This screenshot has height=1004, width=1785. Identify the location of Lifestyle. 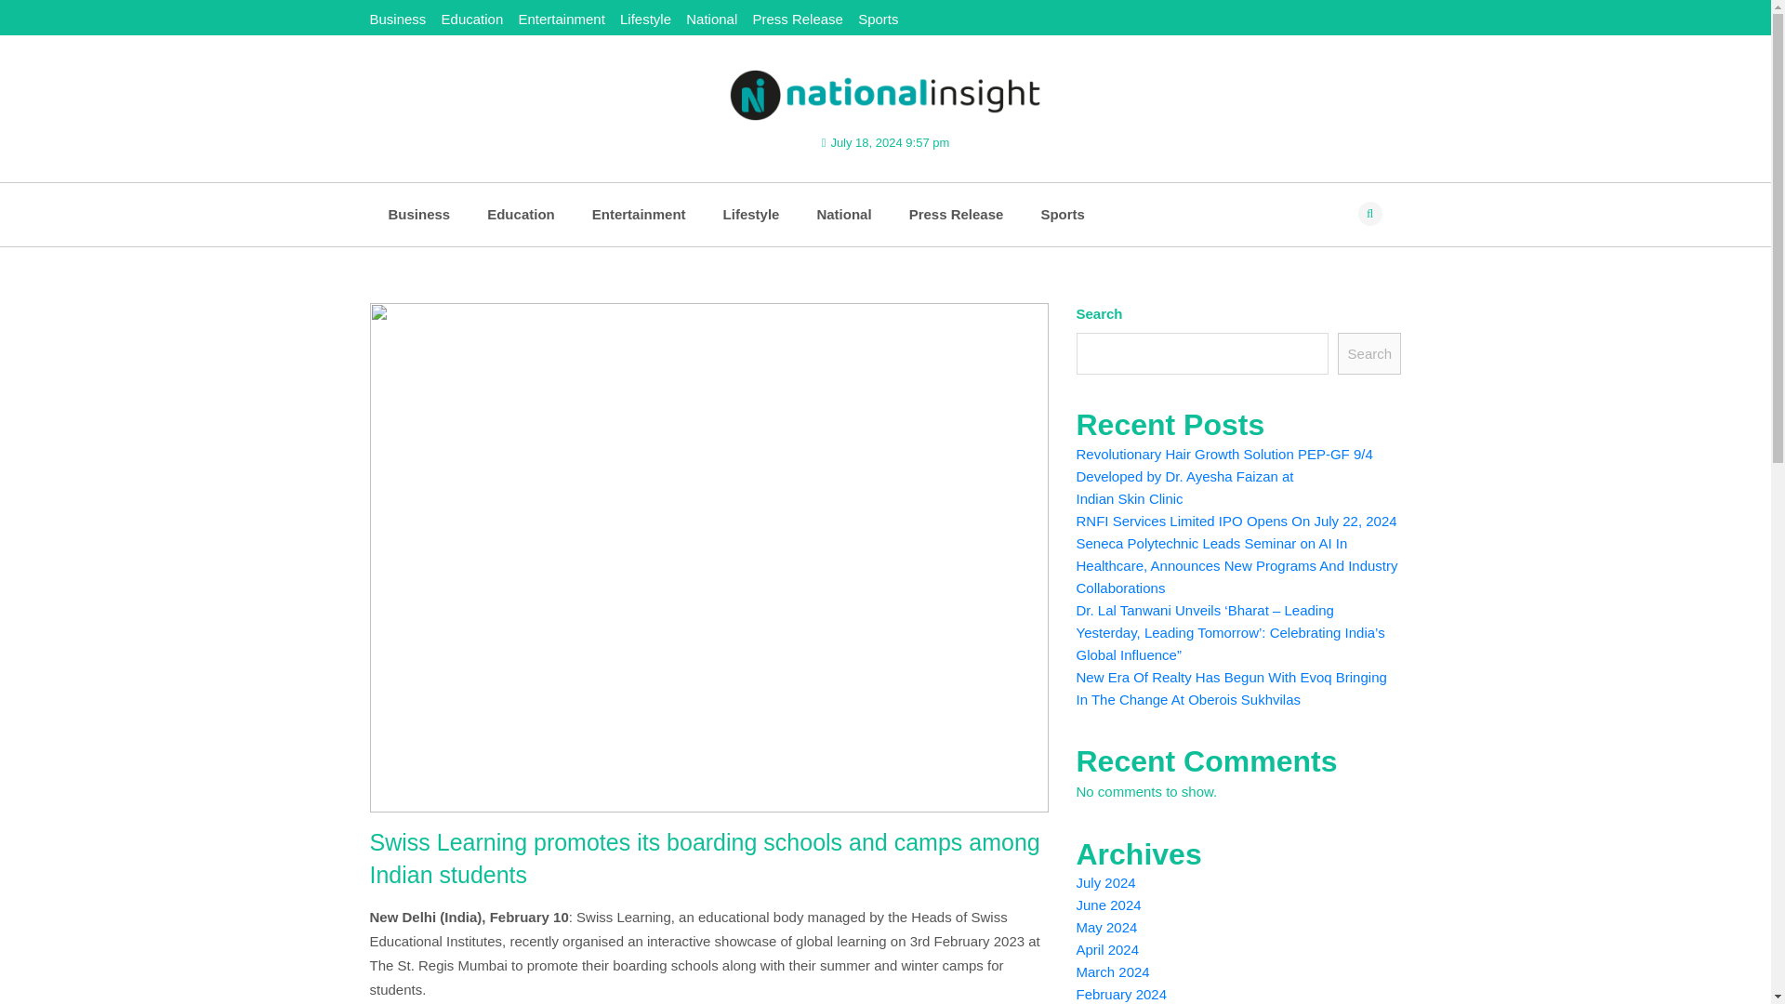
(751, 214).